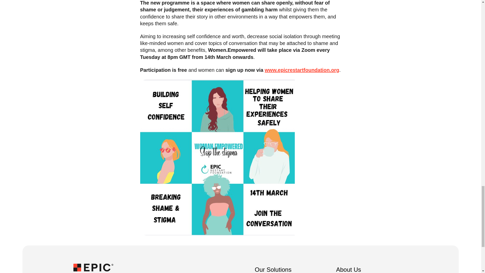 The width and height of the screenshot is (485, 273). Describe the element at coordinates (273, 268) in the screenshot. I see `Our Solutions` at that location.